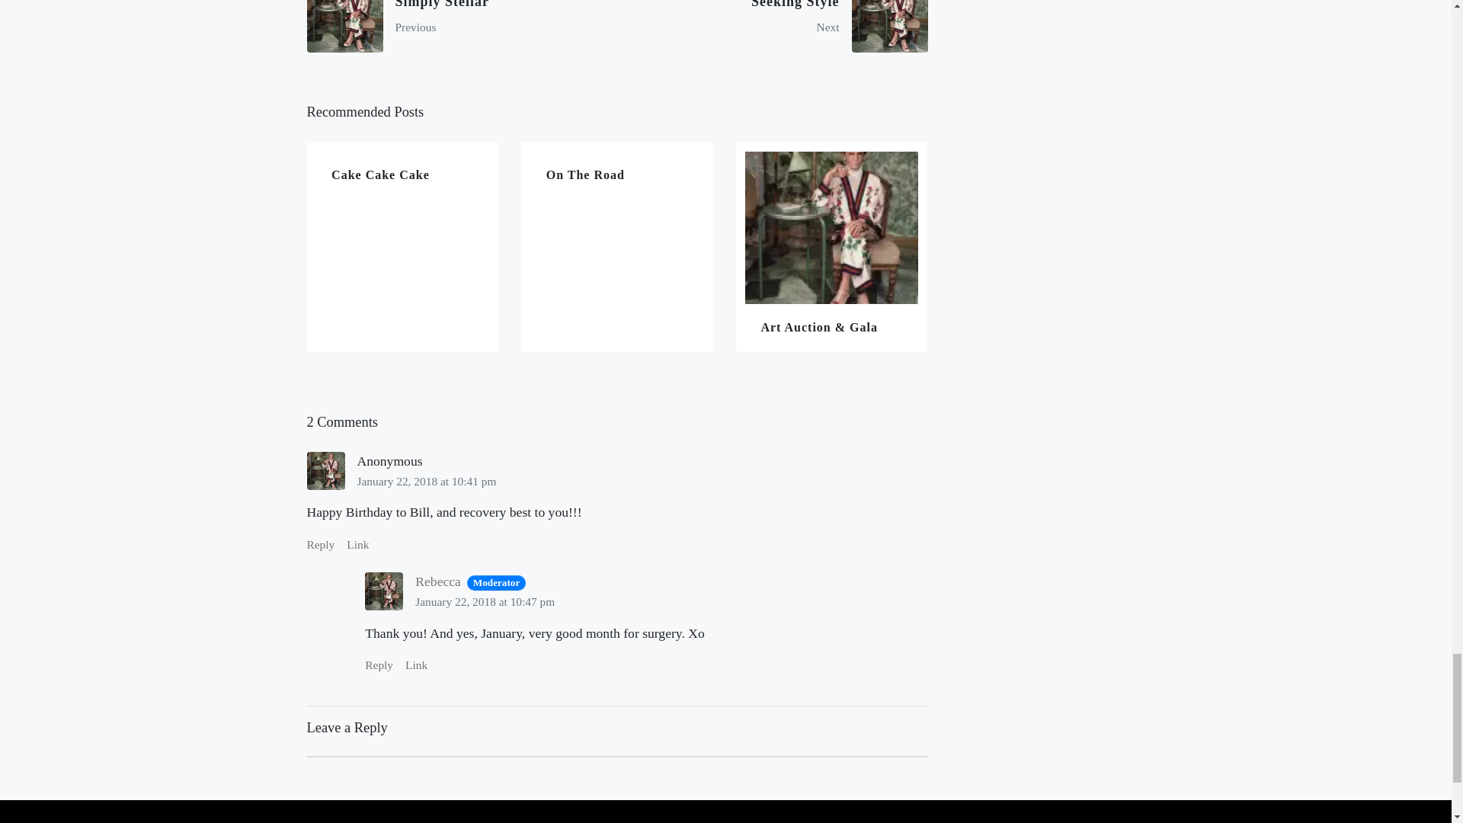 This screenshot has width=1463, height=823. What do you see at coordinates (320, 544) in the screenshot?
I see `Link` at bounding box center [320, 544].